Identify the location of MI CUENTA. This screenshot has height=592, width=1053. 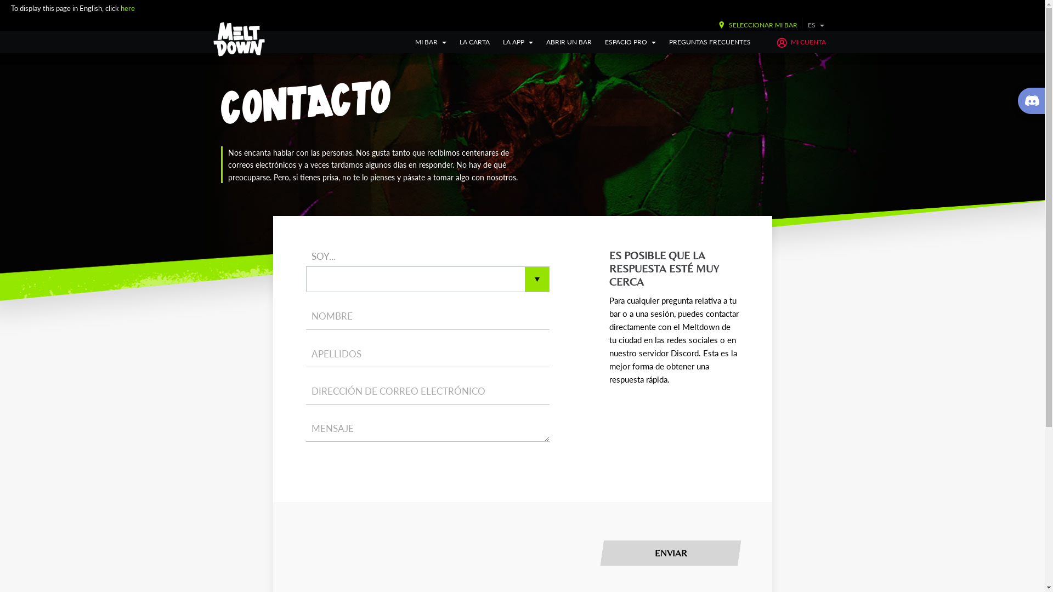
(801, 42).